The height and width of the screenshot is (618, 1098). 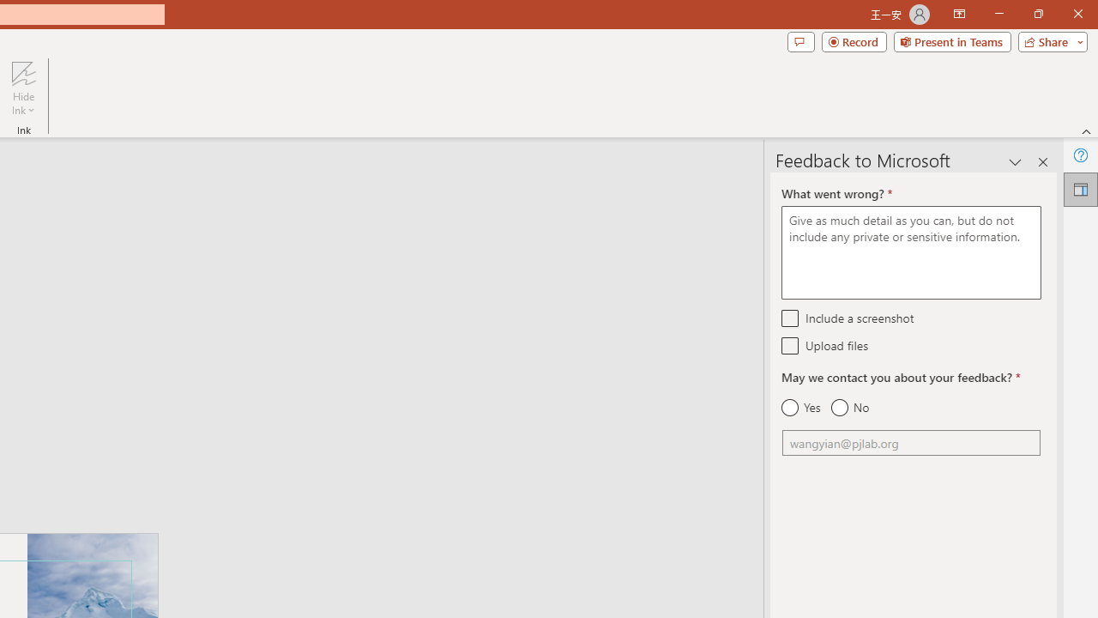 I want to click on Upload files, so click(x=791, y=345).